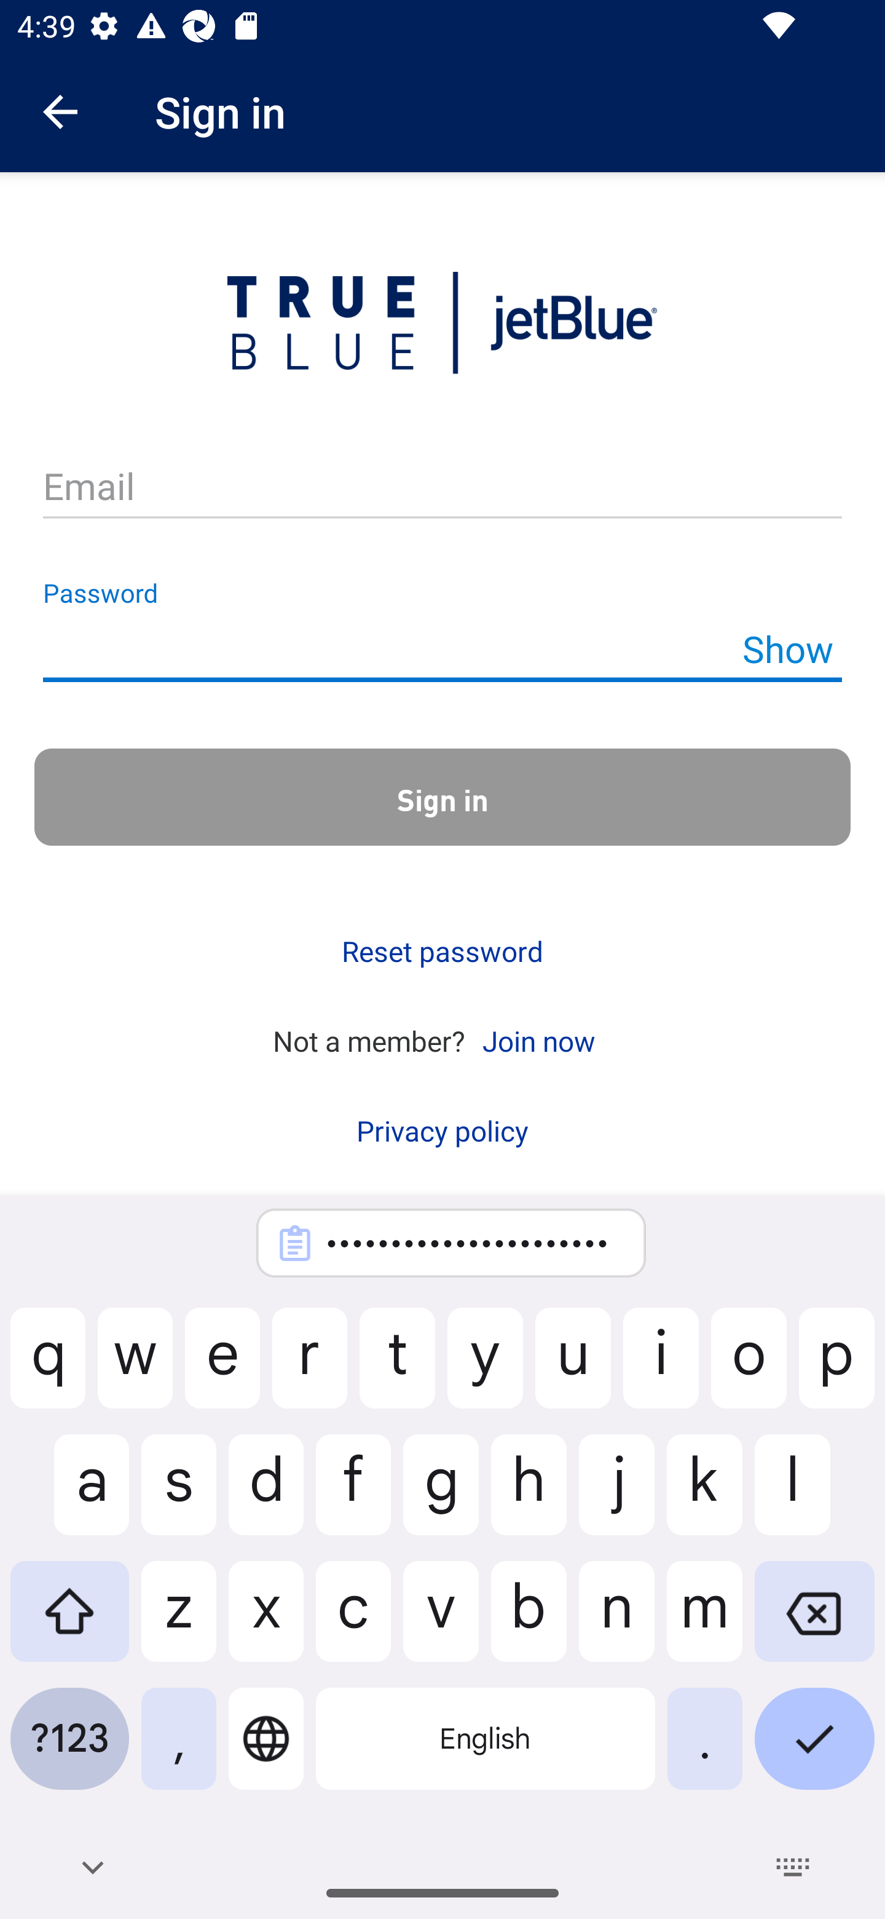  What do you see at coordinates (787, 648) in the screenshot?
I see `Show` at bounding box center [787, 648].